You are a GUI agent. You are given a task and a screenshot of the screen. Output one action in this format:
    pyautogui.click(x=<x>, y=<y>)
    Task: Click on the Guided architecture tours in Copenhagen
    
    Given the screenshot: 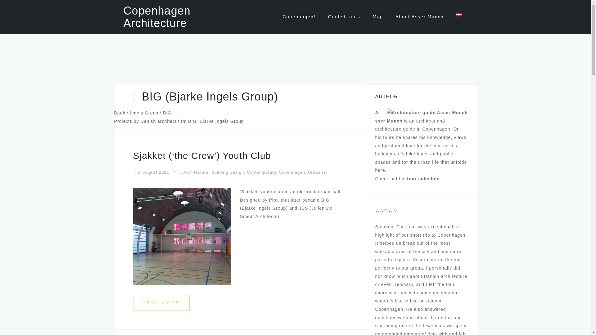 What is the action you would take?
    pyautogui.click(x=344, y=17)
    